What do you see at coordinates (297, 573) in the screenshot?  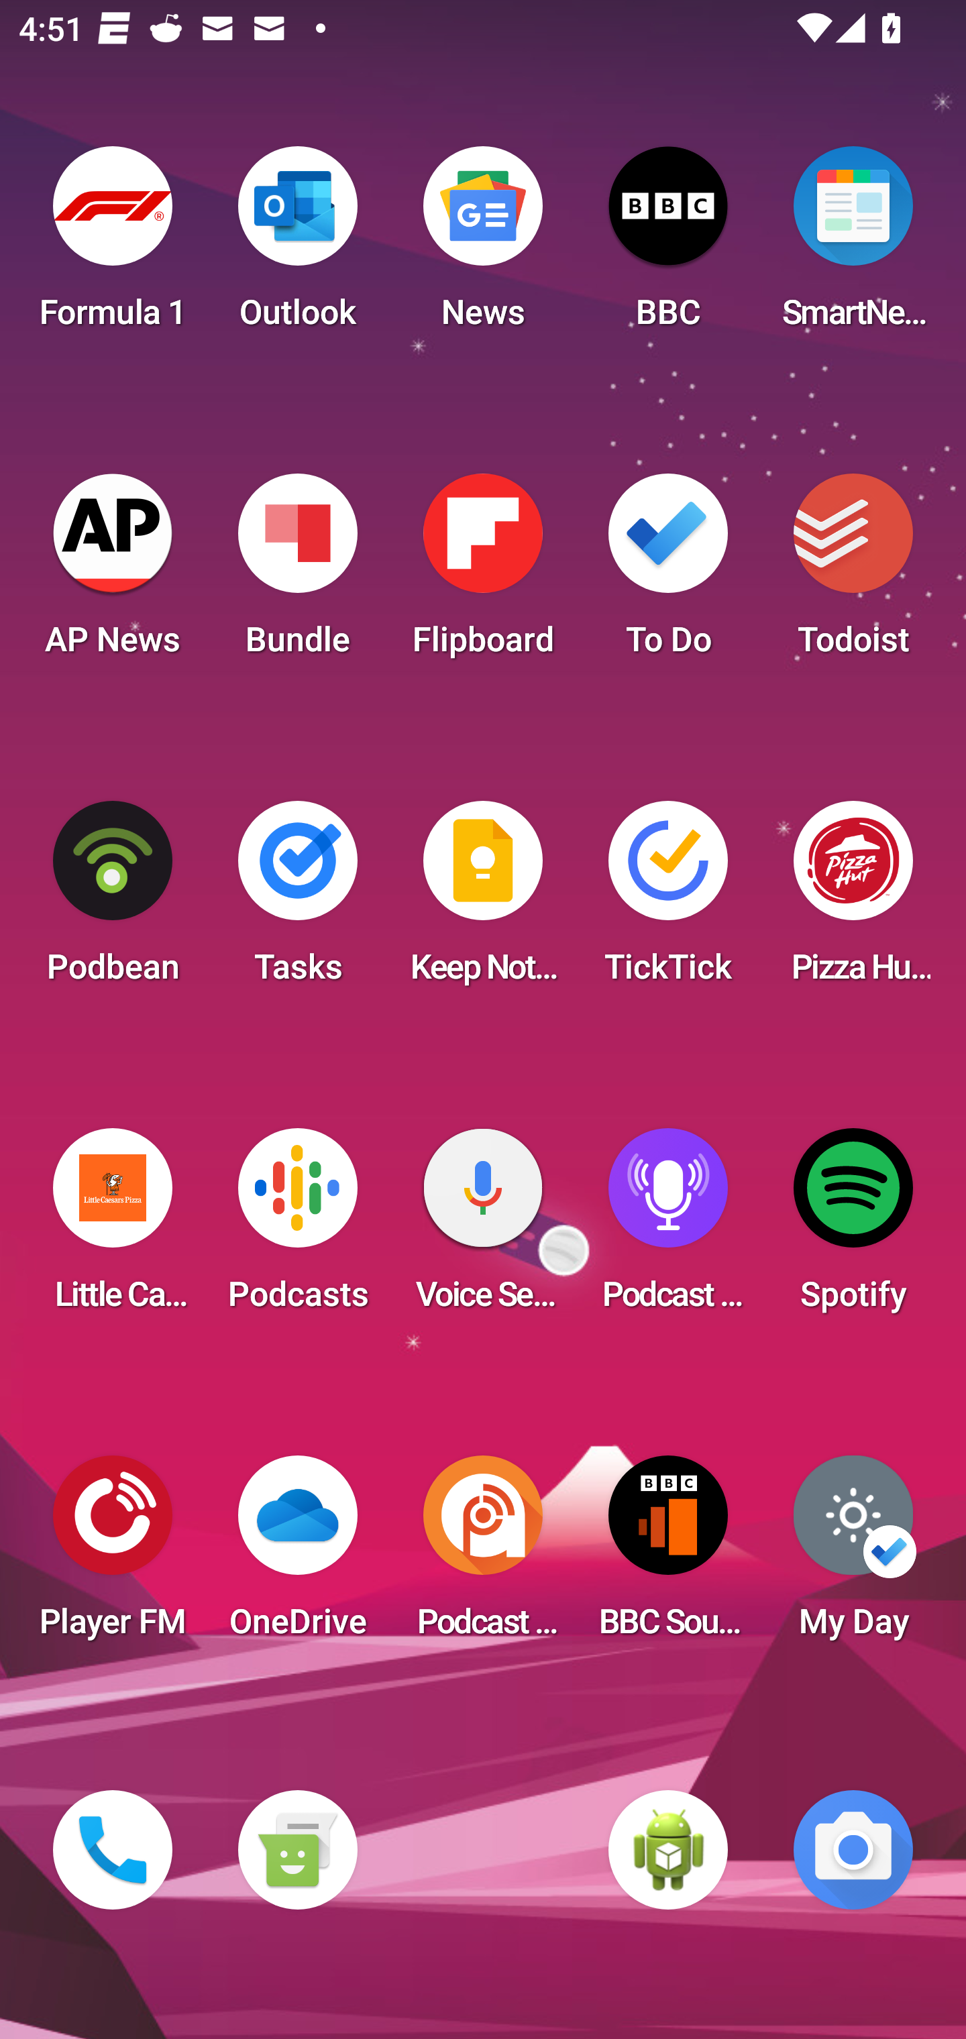 I see `Bundle` at bounding box center [297, 573].